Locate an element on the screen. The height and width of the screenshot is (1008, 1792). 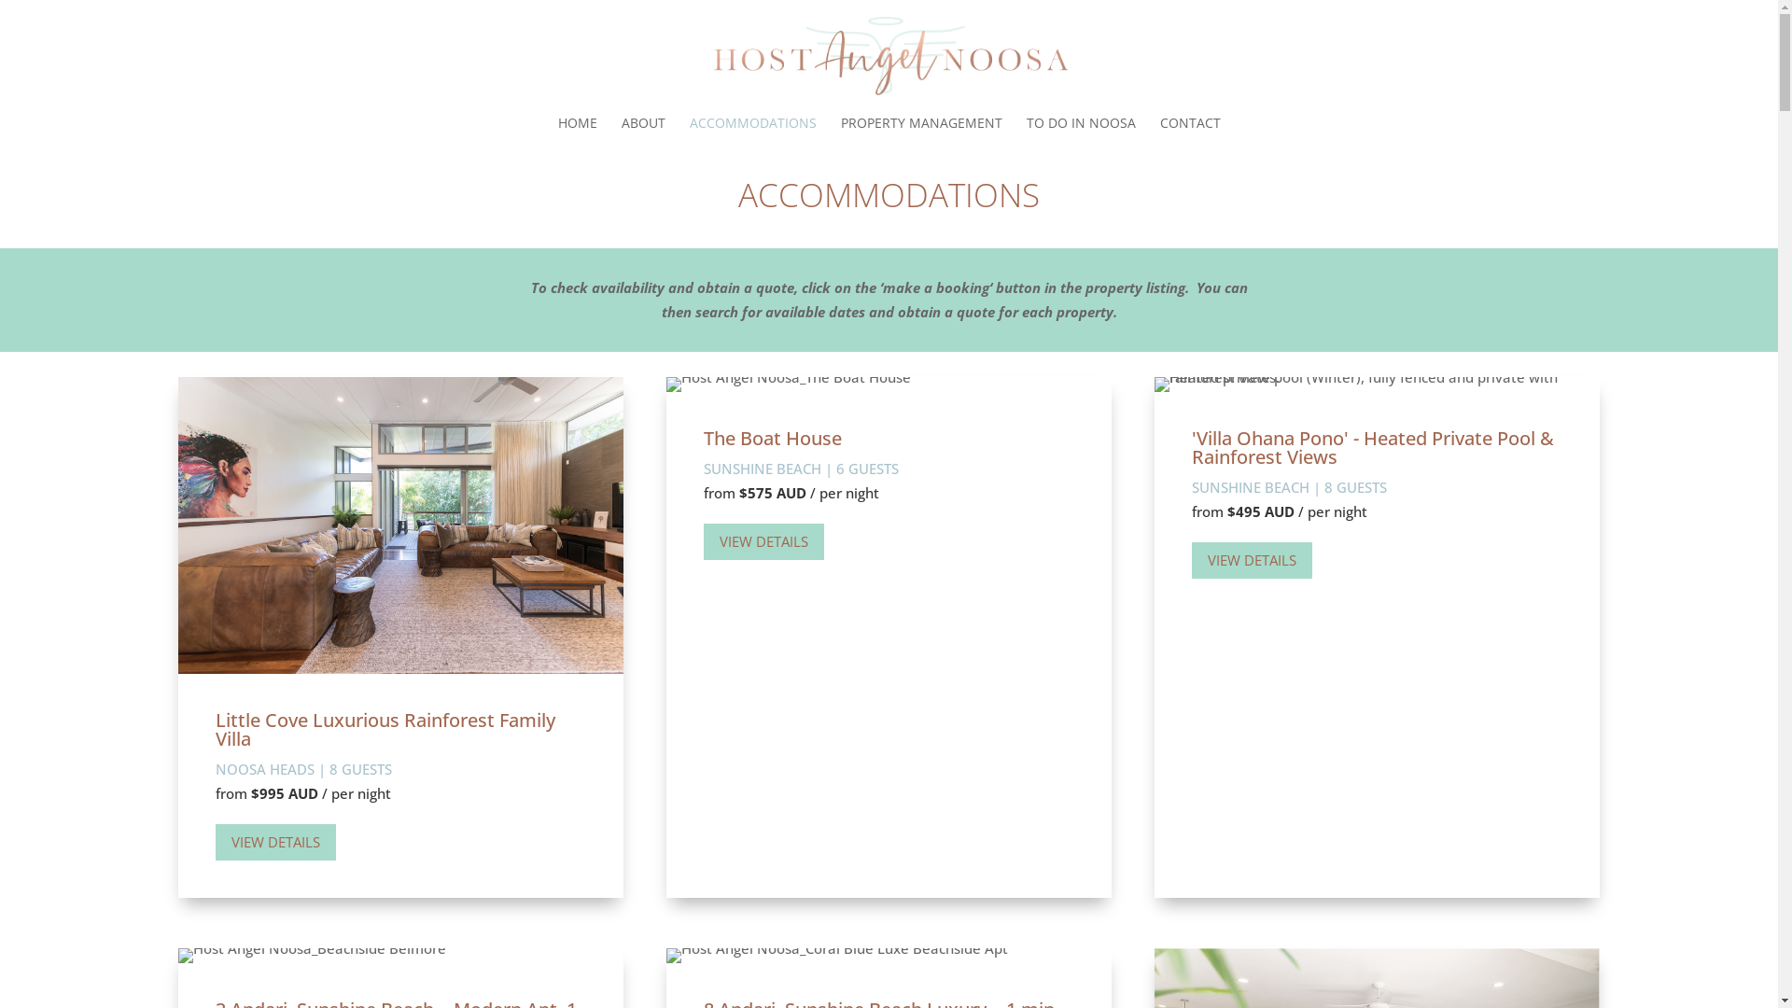
CONTACT is located at coordinates (1189, 133).